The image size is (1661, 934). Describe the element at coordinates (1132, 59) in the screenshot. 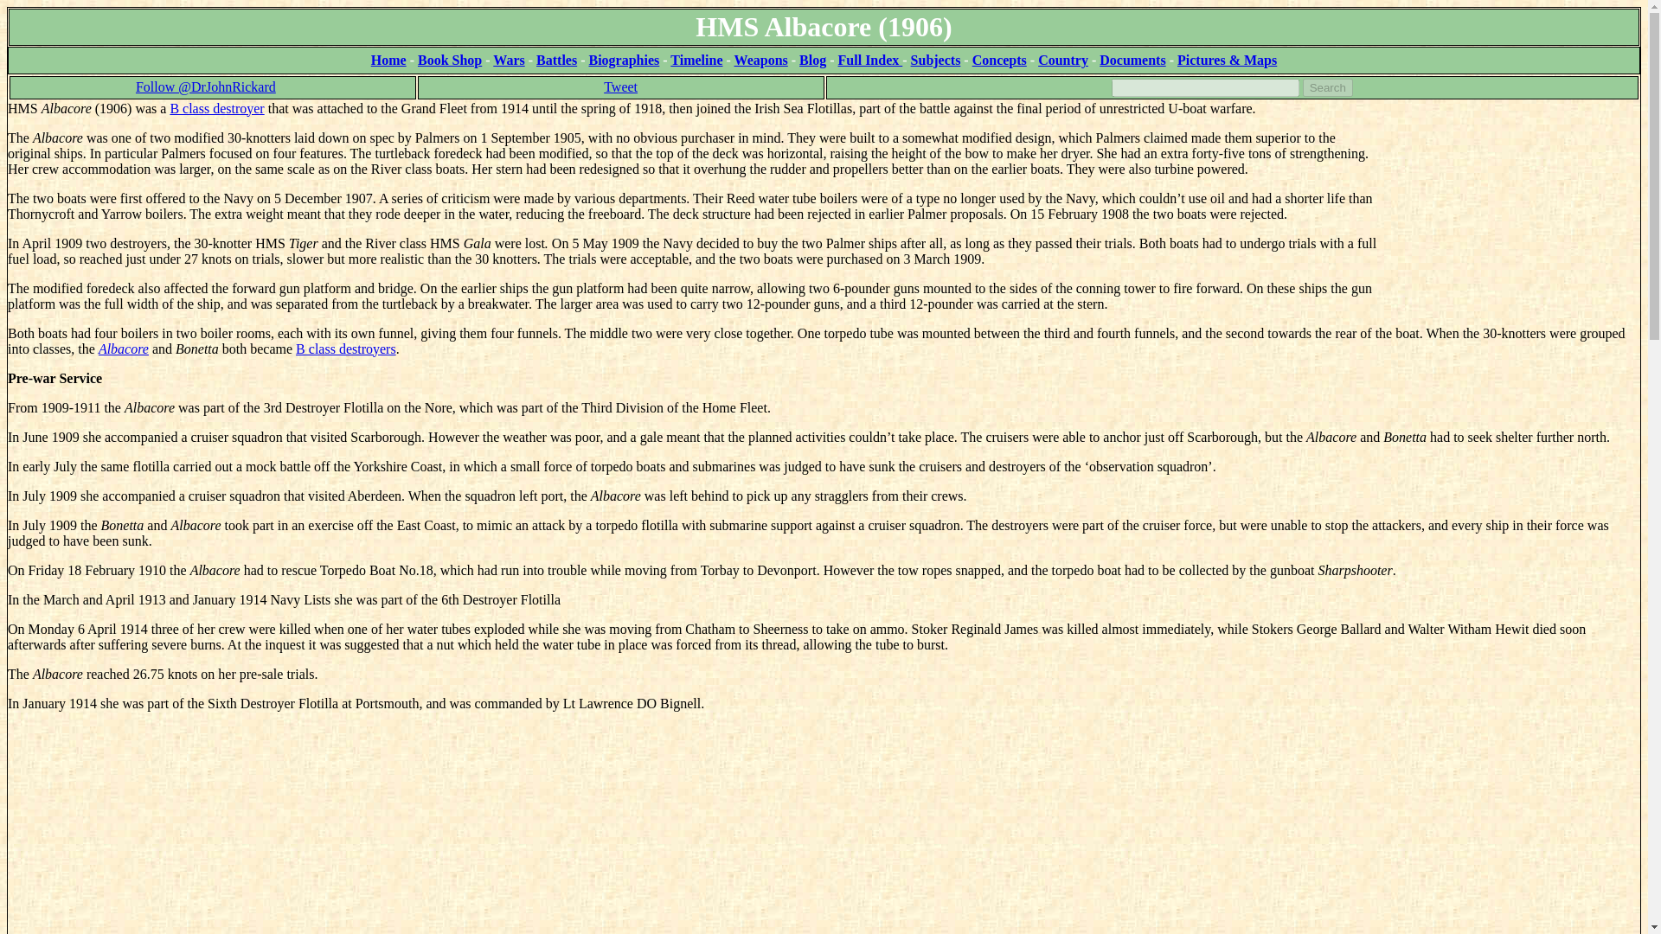

I see `Index of longer articles` at that location.